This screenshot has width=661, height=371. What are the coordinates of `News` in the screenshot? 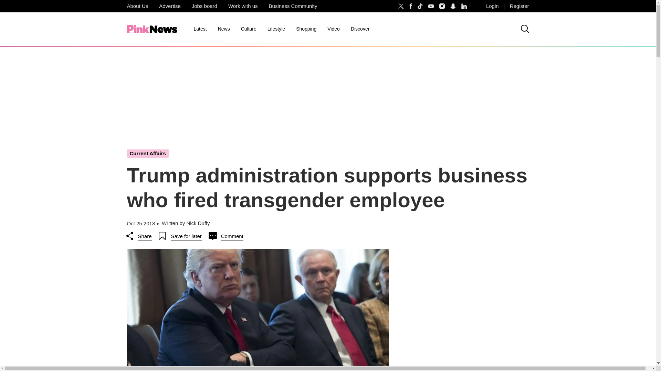 It's located at (224, 29).